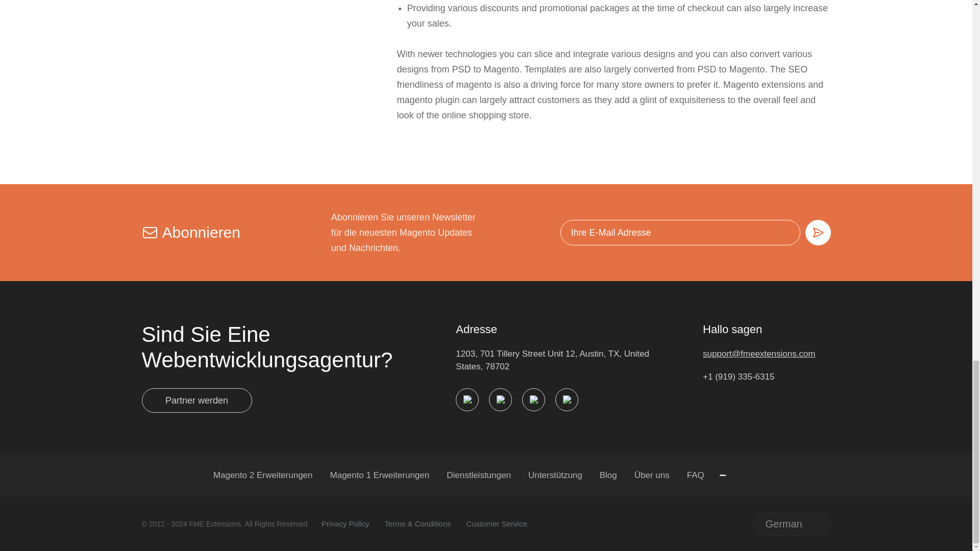 This screenshot has width=980, height=551. What do you see at coordinates (263, 475) in the screenshot?
I see `Magento 2 Erweiterungen` at bounding box center [263, 475].